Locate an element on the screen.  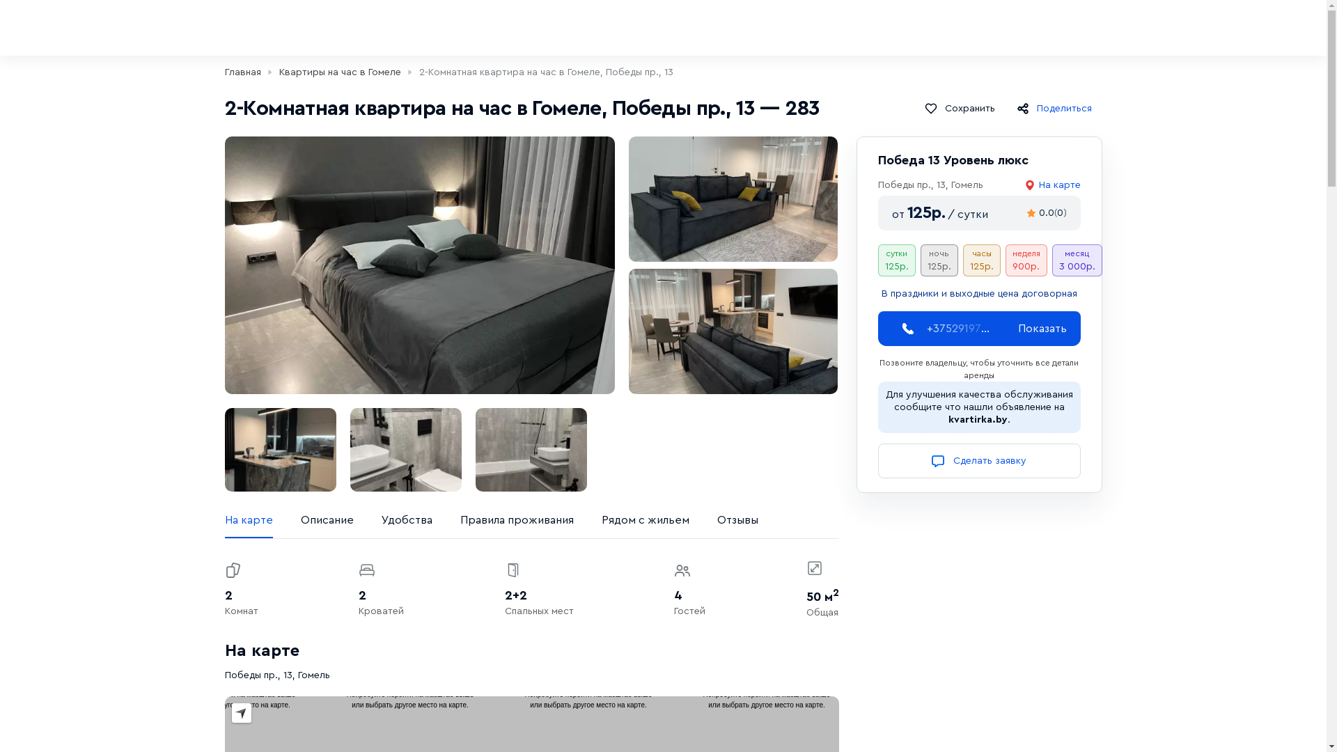
+3752919726 is located at coordinates (958, 329).